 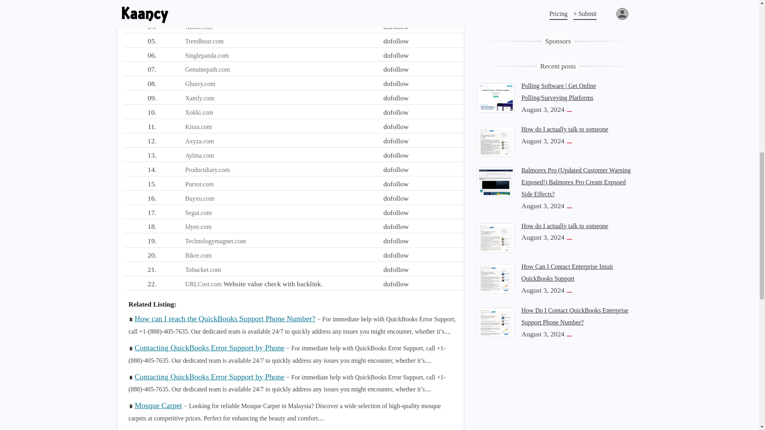 I want to click on Lieel.com, so click(x=198, y=1).